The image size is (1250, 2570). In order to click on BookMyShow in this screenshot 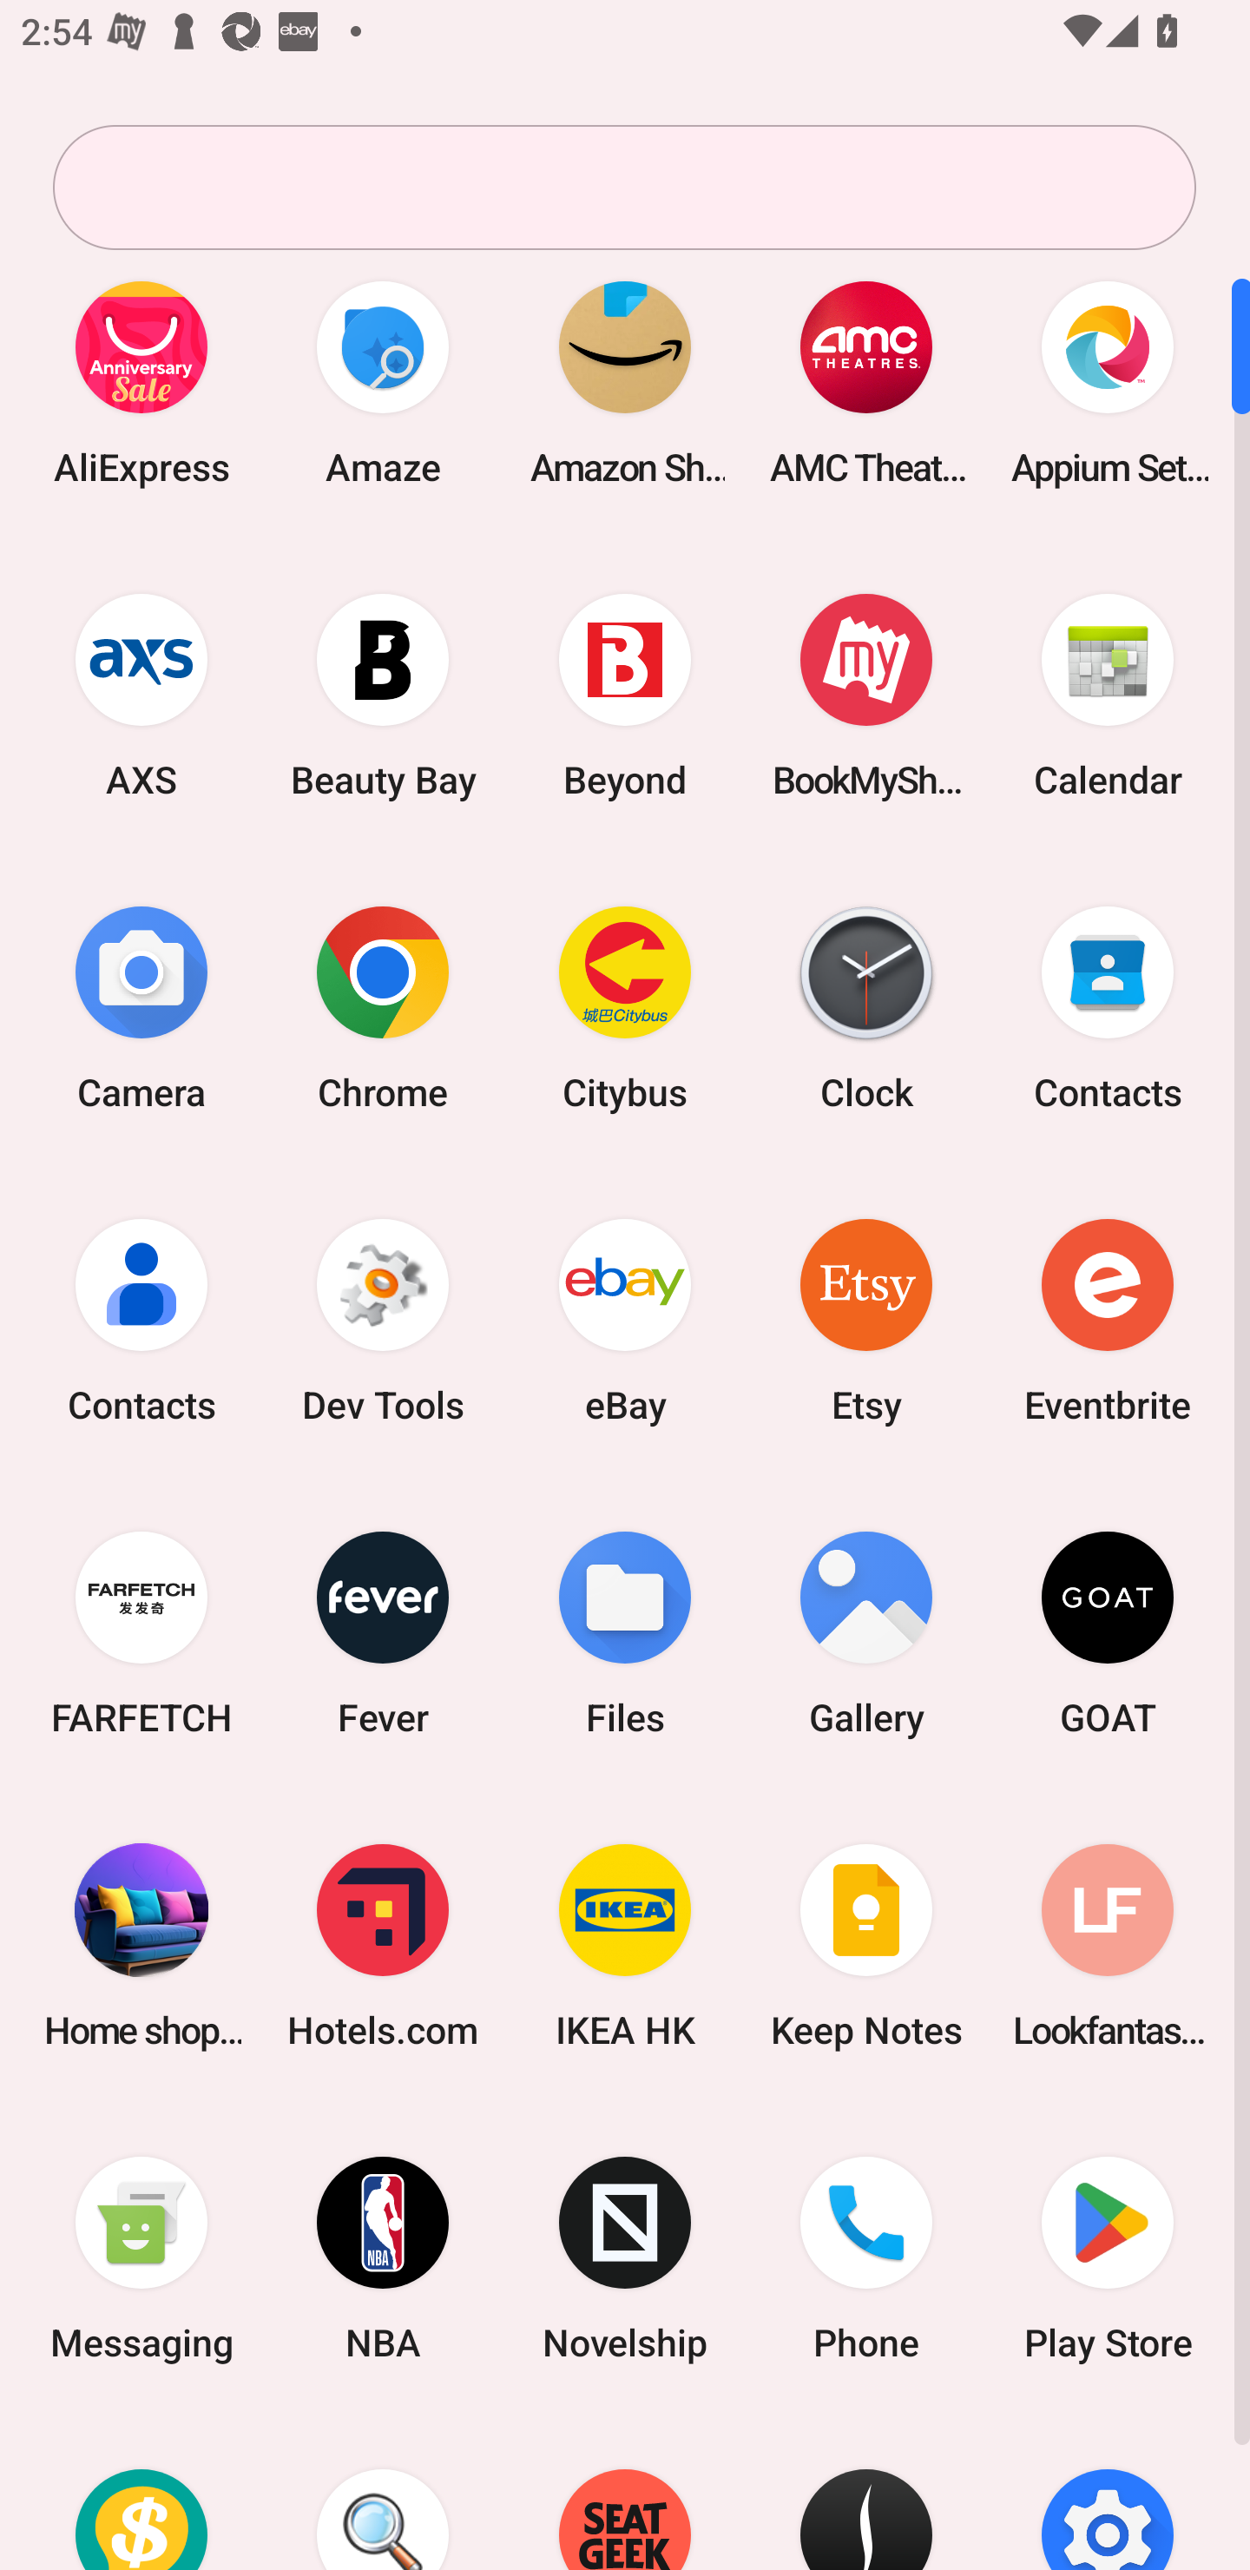, I will do `click(866, 695)`.